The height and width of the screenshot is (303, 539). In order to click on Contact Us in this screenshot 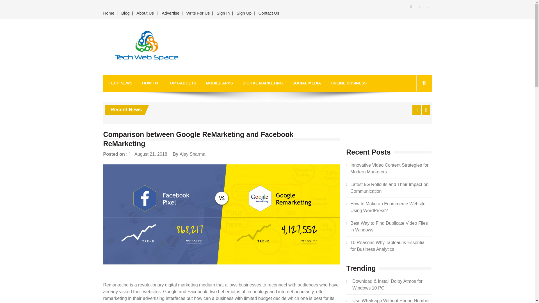, I will do `click(269, 13)`.